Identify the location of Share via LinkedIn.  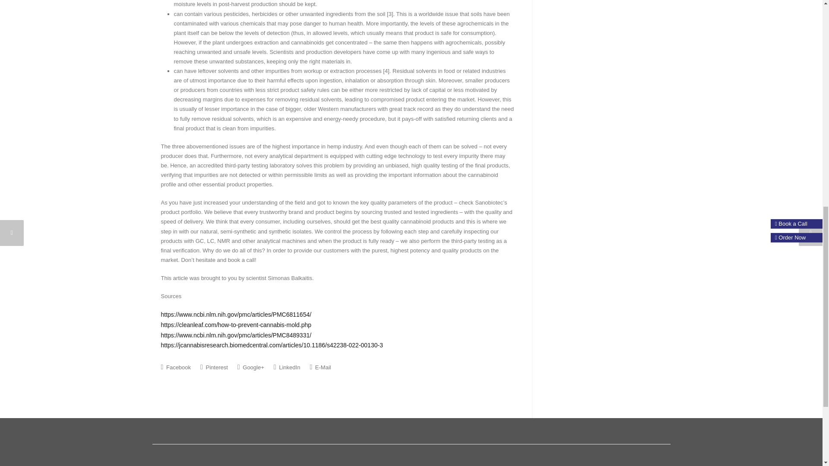
(287, 367).